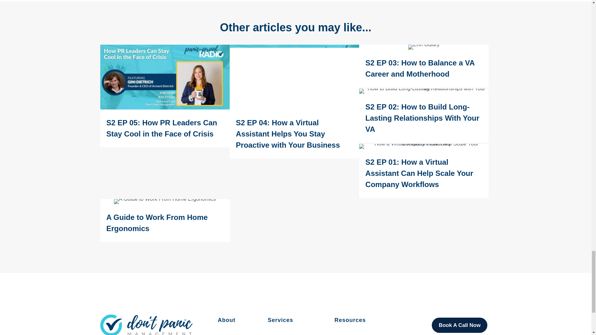  I want to click on S2 EP 03: How to Balance a VA Career and Motherhood, so click(424, 66).